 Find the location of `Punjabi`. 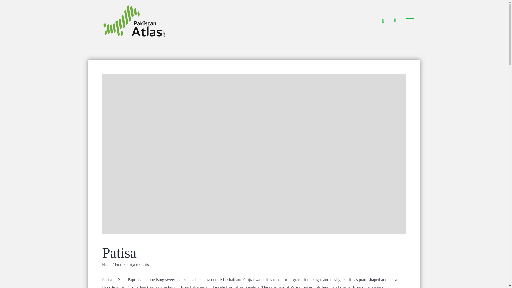

Punjabi is located at coordinates (132, 265).